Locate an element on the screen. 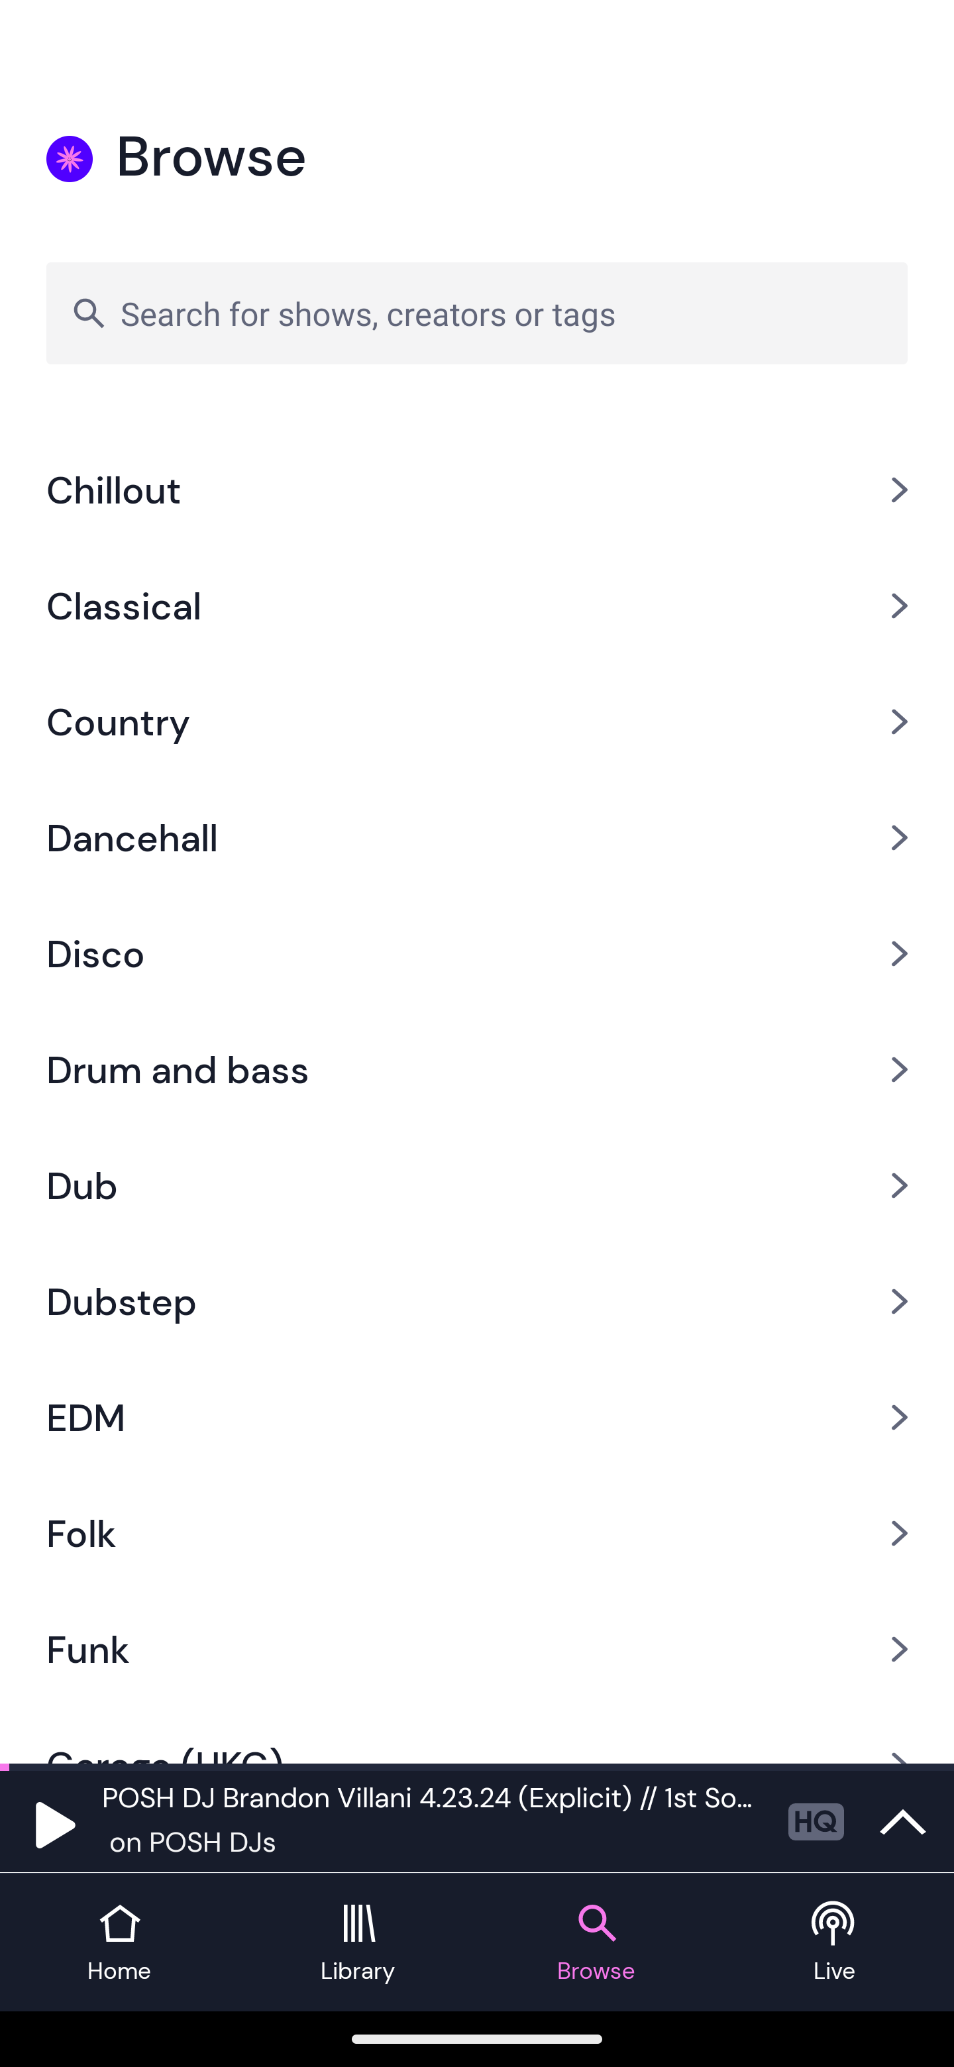 The height and width of the screenshot is (2067, 954). Folk is located at coordinates (477, 1533).